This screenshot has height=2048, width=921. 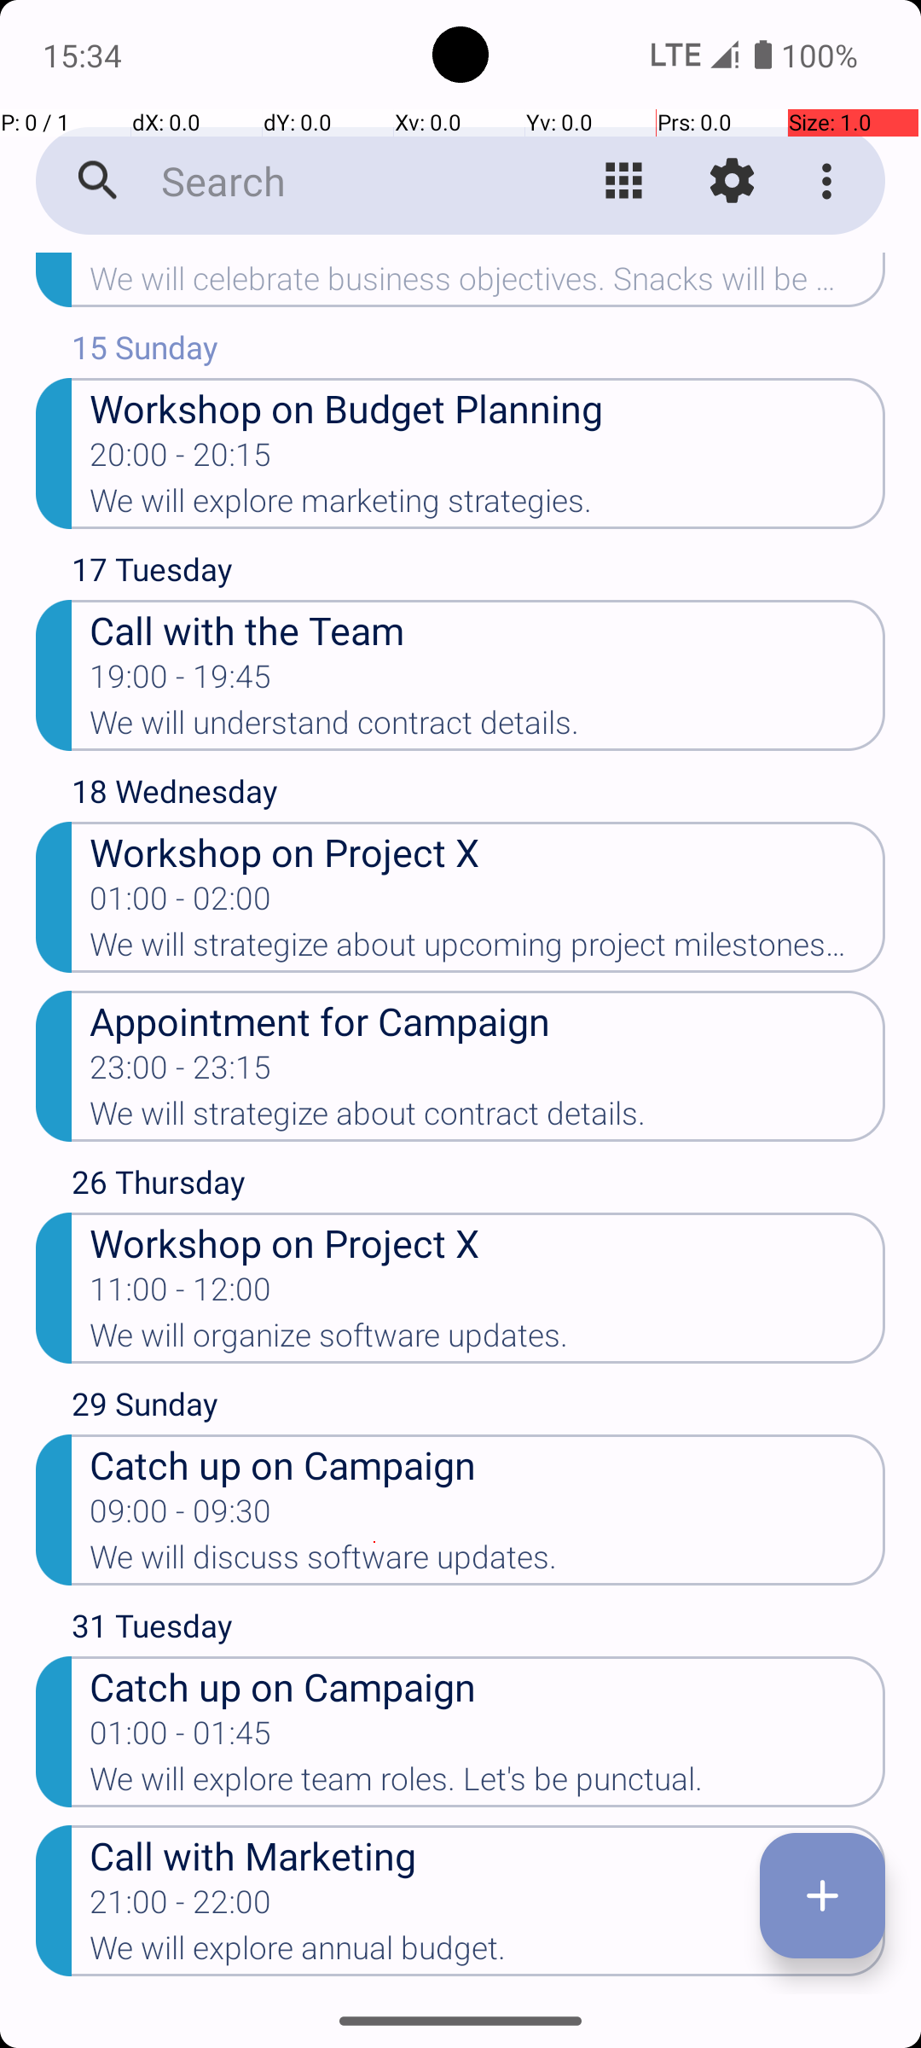 What do you see at coordinates (181, 1516) in the screenshot?
I see `09:00 - 09:30` at bounding box center [181, 1516].